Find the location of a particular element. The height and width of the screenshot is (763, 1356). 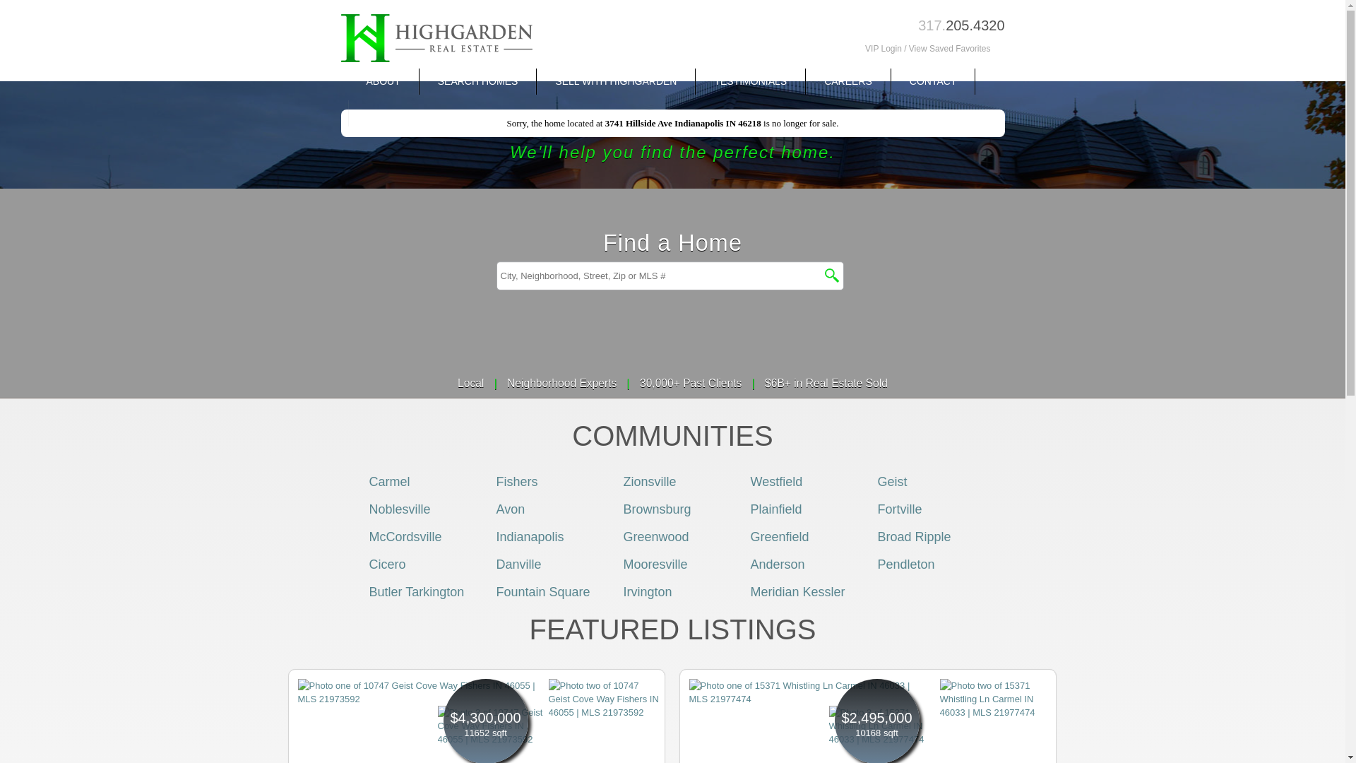

Noblesville is located at coordinates (399, 509).